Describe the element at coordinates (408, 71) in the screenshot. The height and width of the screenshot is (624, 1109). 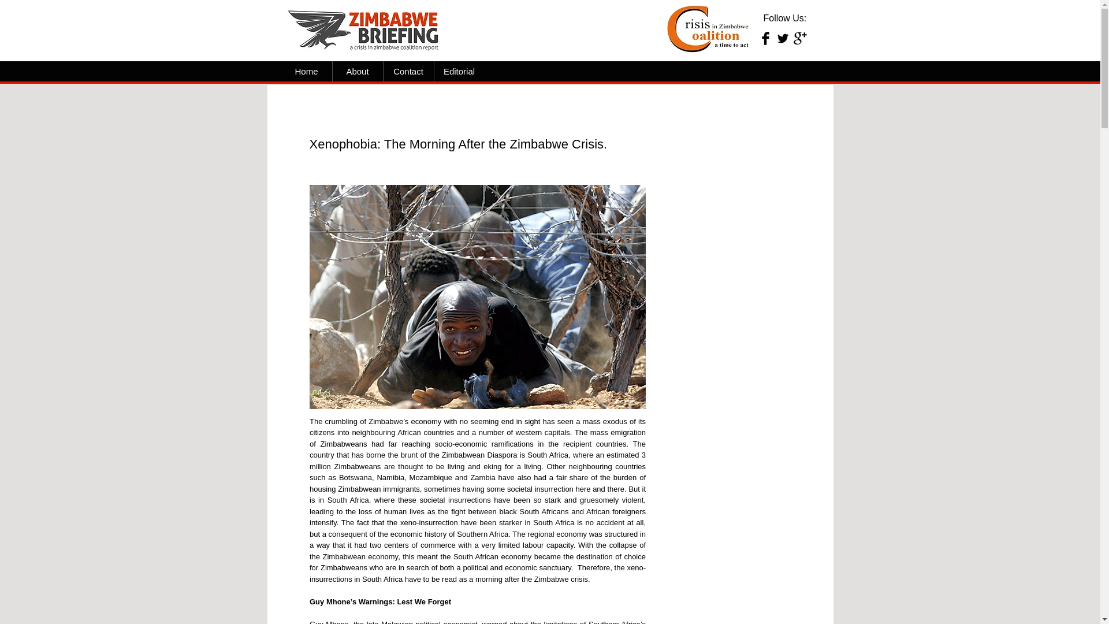
I see `Contact` at that location.